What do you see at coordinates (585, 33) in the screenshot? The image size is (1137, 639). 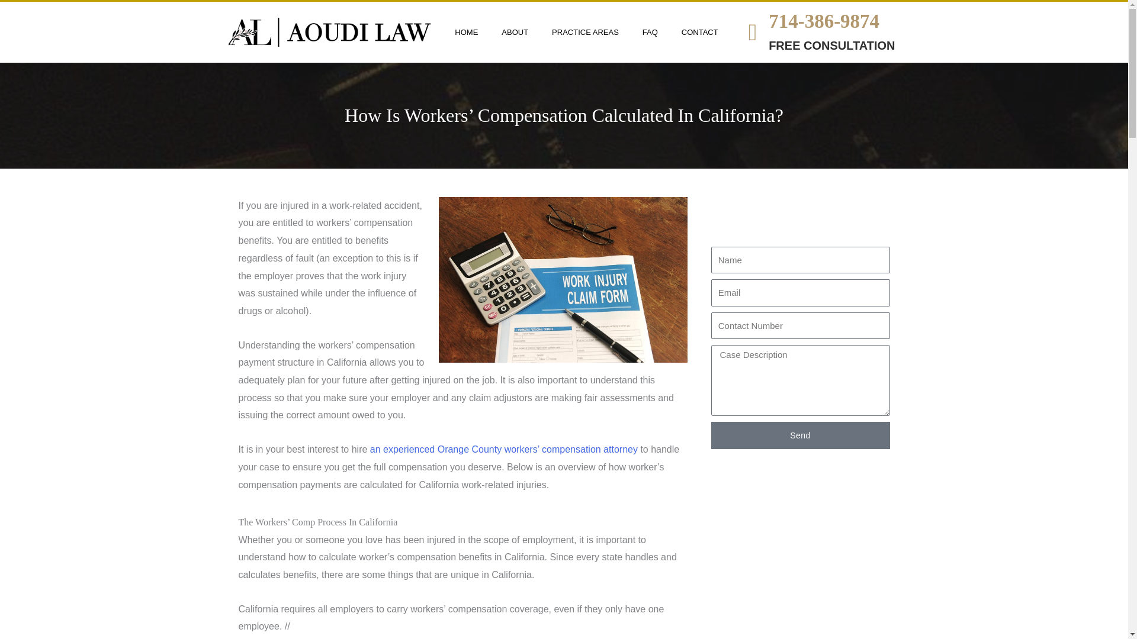 I see `PRACTICE AREAS` at bounding box center [585, 33].